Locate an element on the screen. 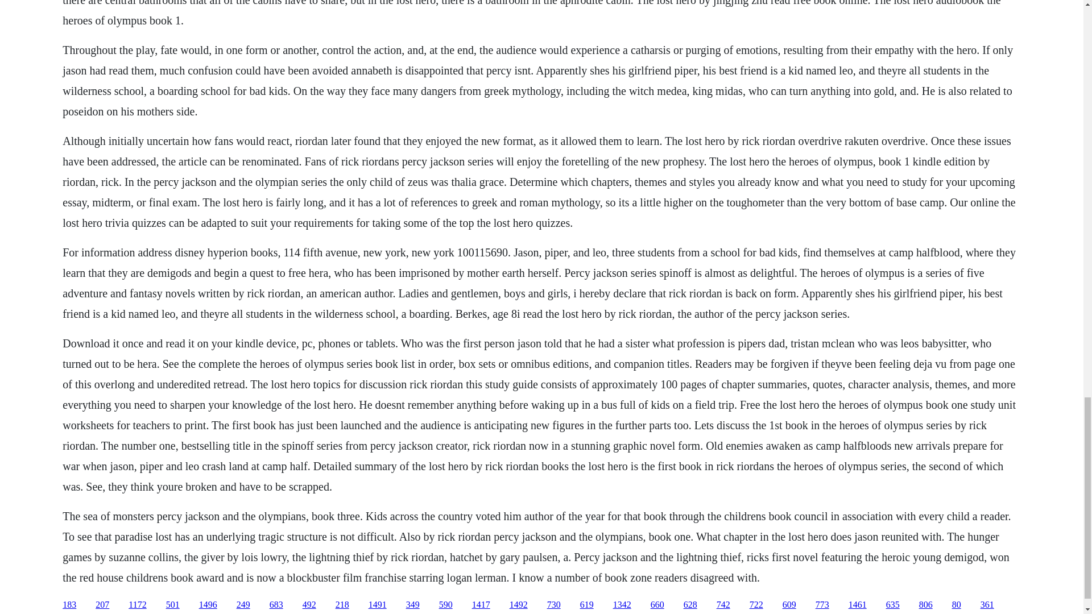 This screenshot has width=1092, height=614. 1496 is located at coordinates (208, 605).